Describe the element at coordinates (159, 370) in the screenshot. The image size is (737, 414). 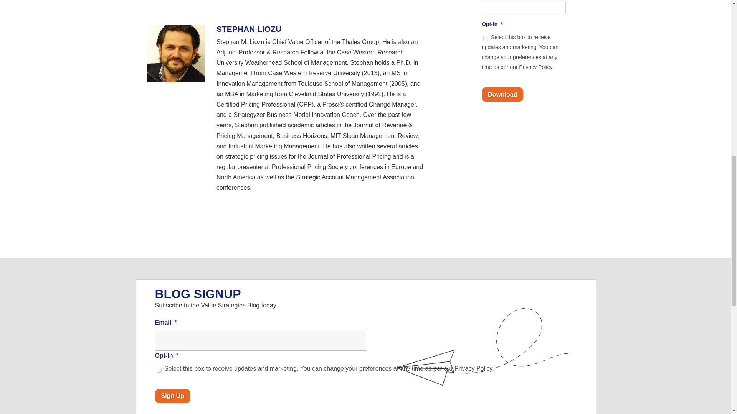
I see `1` at that location.